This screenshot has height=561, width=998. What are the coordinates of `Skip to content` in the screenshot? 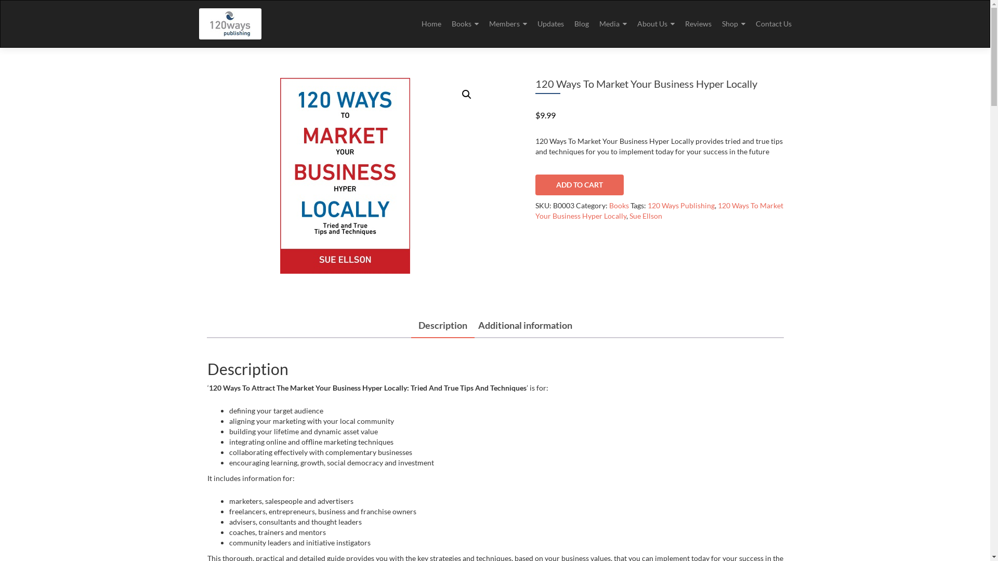 It's located at (421, 0).